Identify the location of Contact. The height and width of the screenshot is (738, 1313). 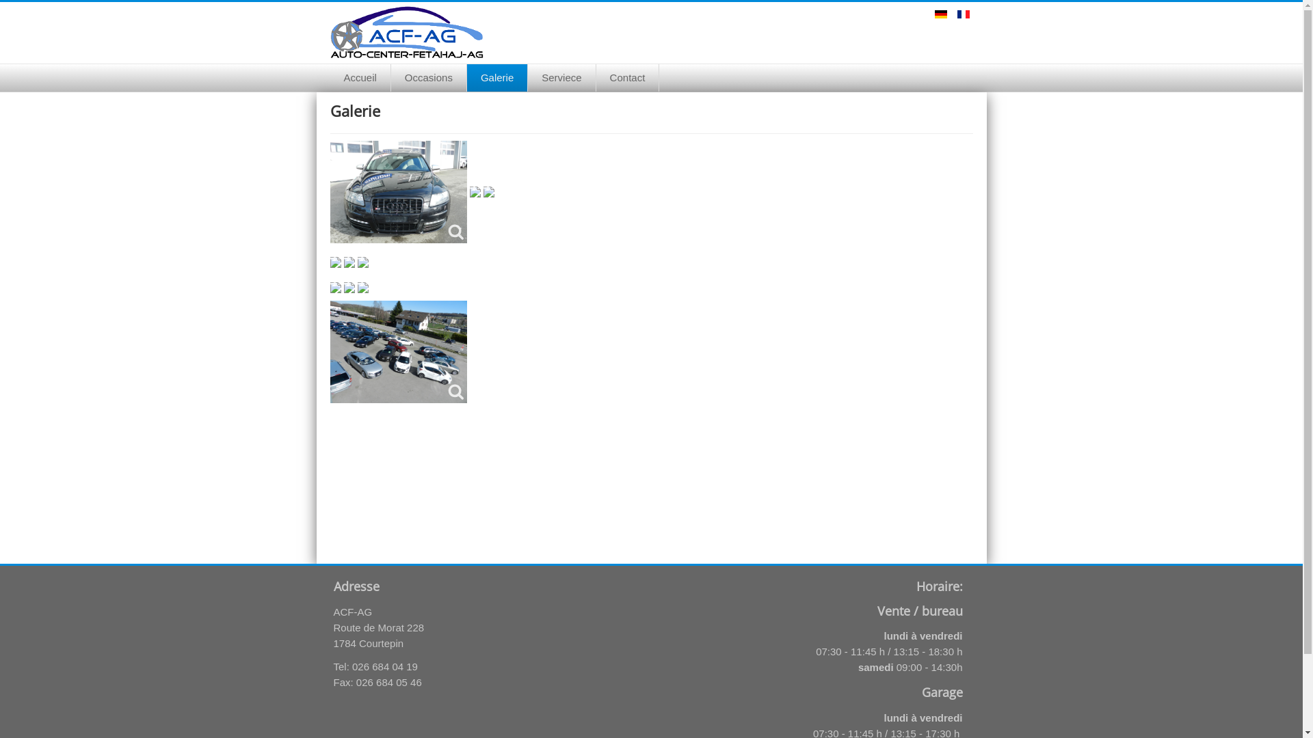
(628, 78).